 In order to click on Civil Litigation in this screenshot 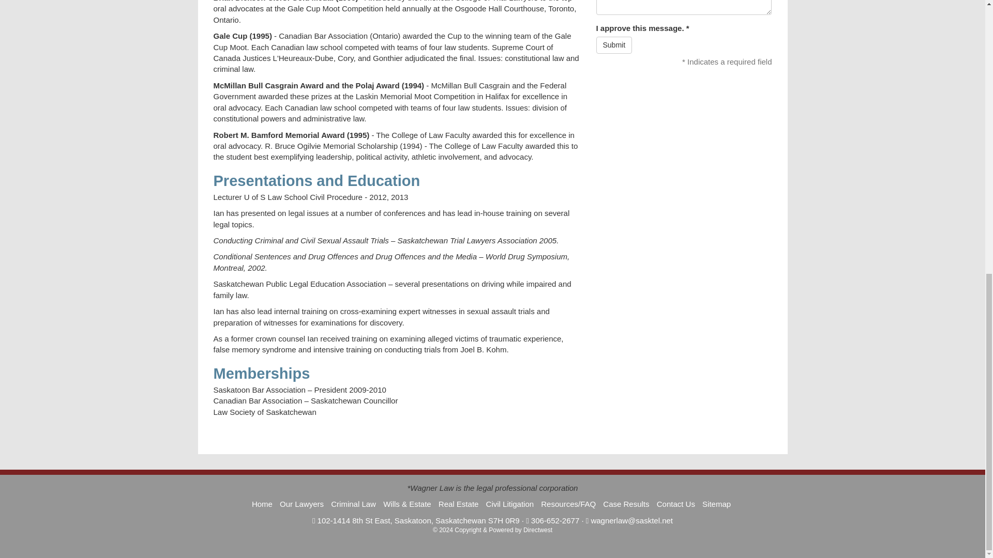, I will do `click(510, 503)`.